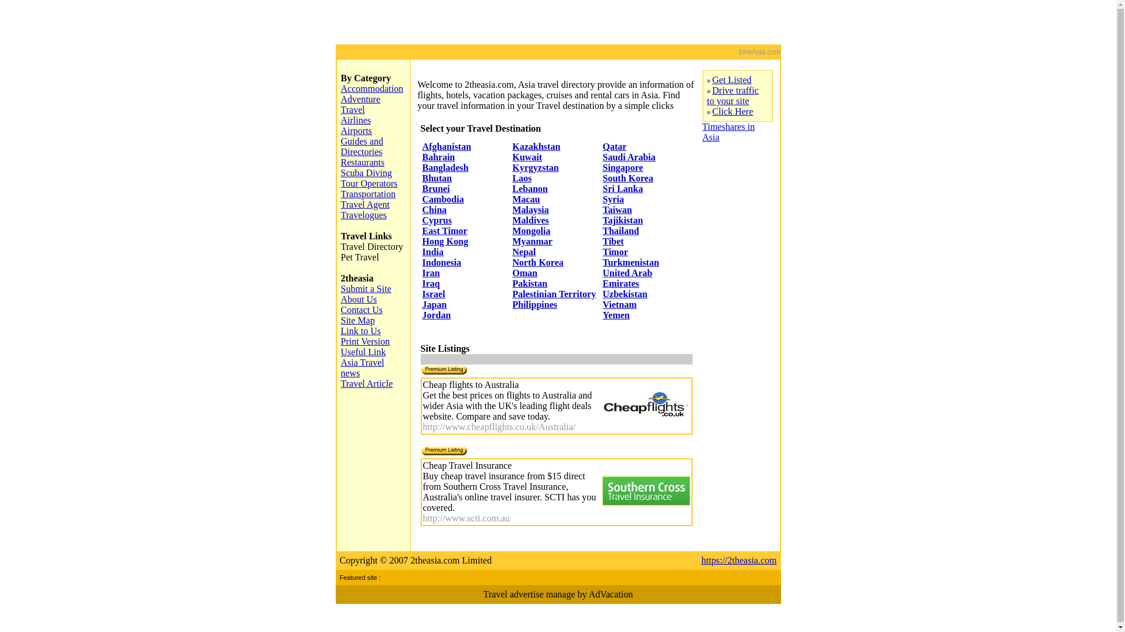 The width and height of the screenshot is (1125, 632). Describe the element at coordinates (373, 89) in the screenshot. I see `Accommodation` at that location.